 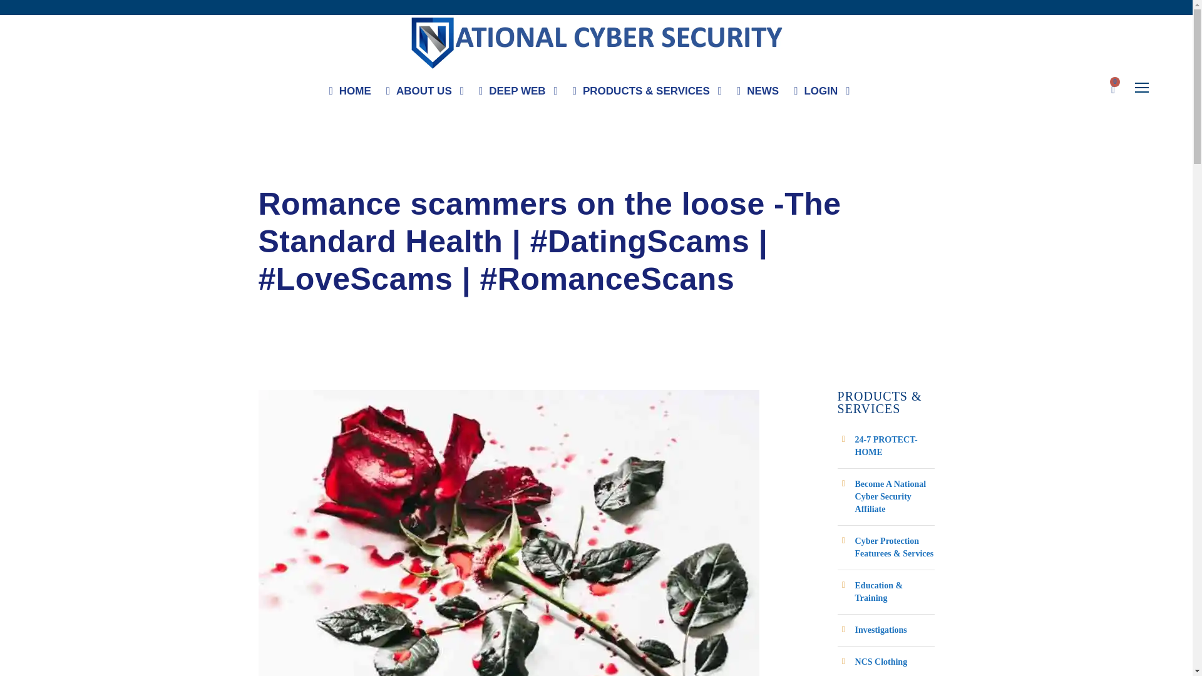 What do you see at coordinates (272, 174) in the screenshot?
I see `Posts by admin` at bounding box center [272, 174].